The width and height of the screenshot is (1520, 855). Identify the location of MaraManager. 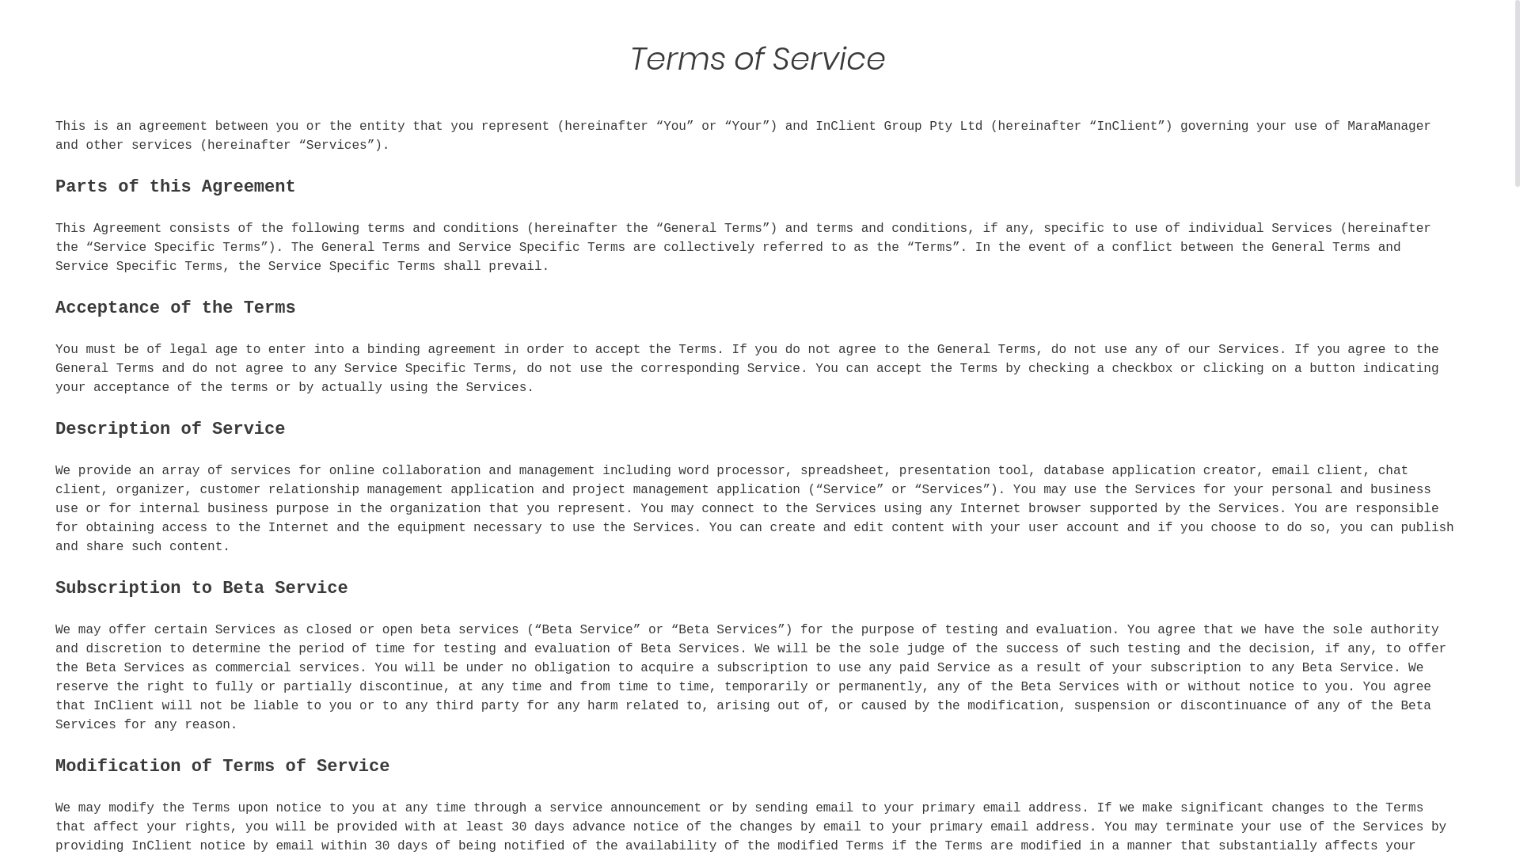
(386, 36).